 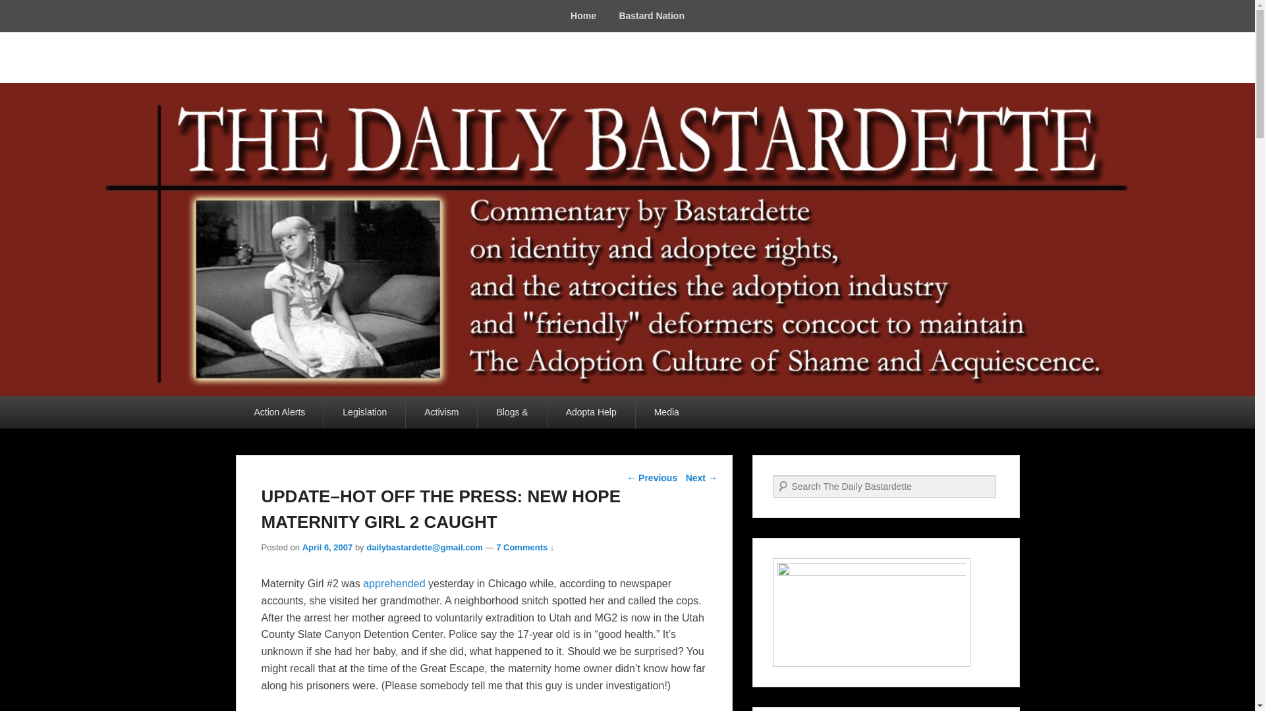 What do you see at coordinates (327, 548) in the screenshot?
I see `April 6, 2007` at bounding box center [327, 548].